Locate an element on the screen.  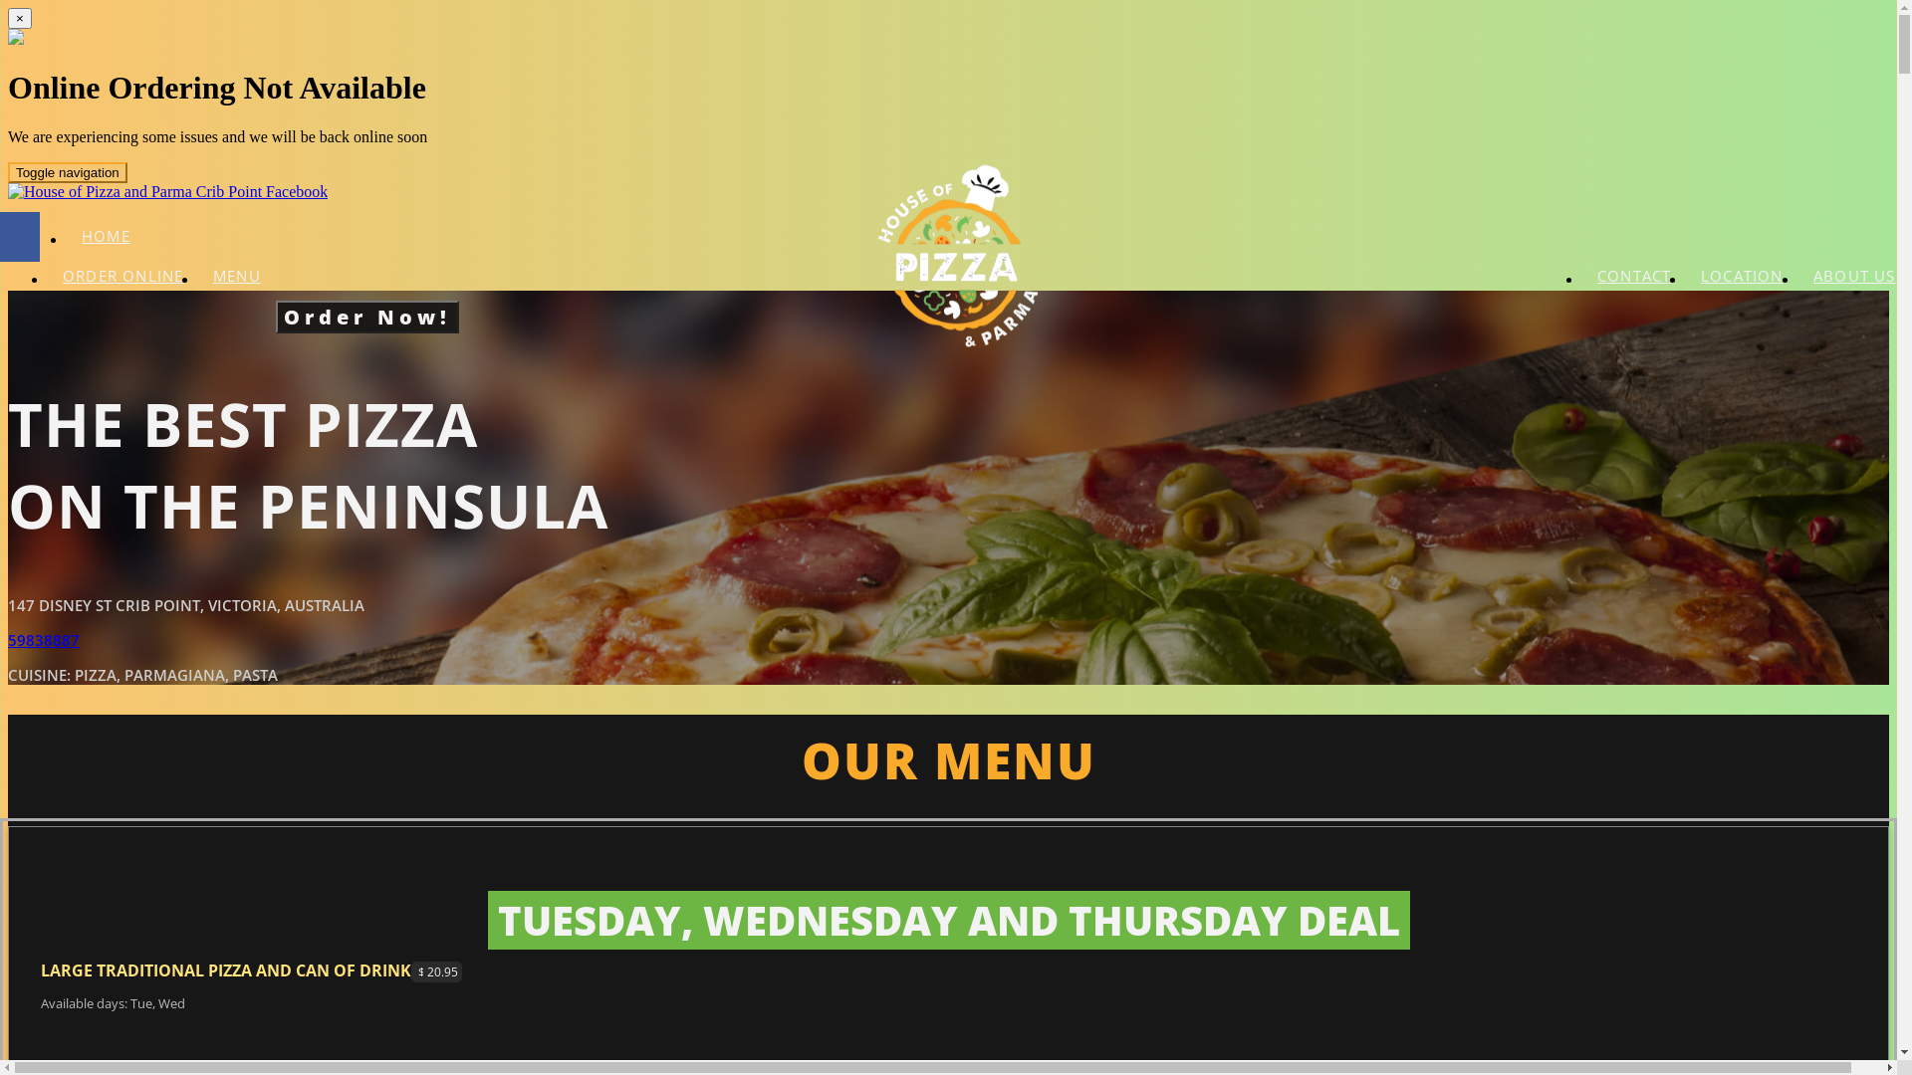
ABOUT US is located at coordinates (1854, 276).